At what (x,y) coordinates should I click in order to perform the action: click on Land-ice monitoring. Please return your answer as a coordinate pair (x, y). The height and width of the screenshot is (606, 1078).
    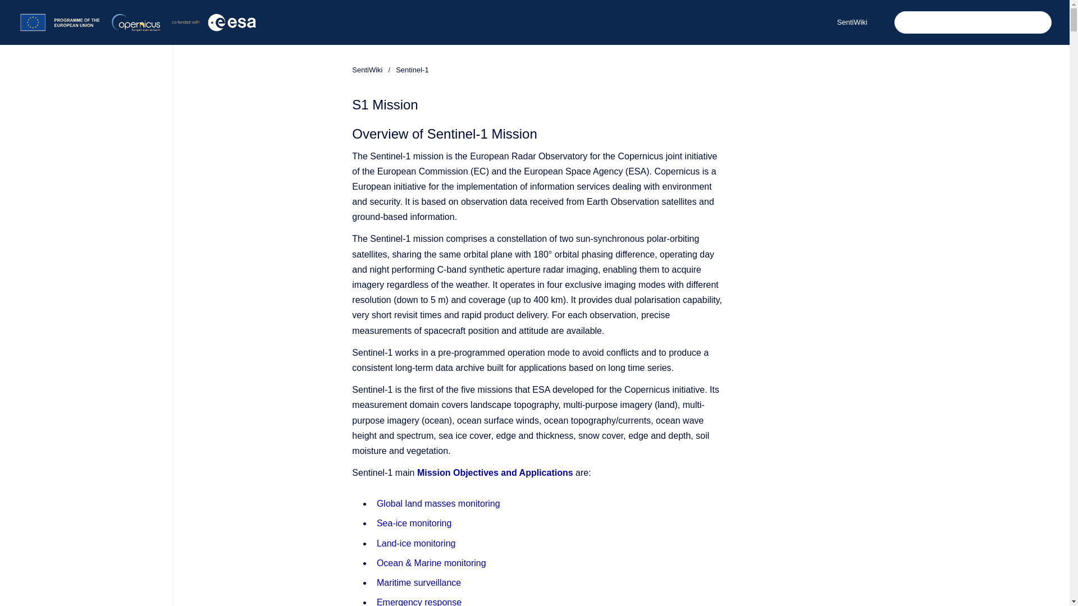
    Looking at the image, I should click on (416, 543).